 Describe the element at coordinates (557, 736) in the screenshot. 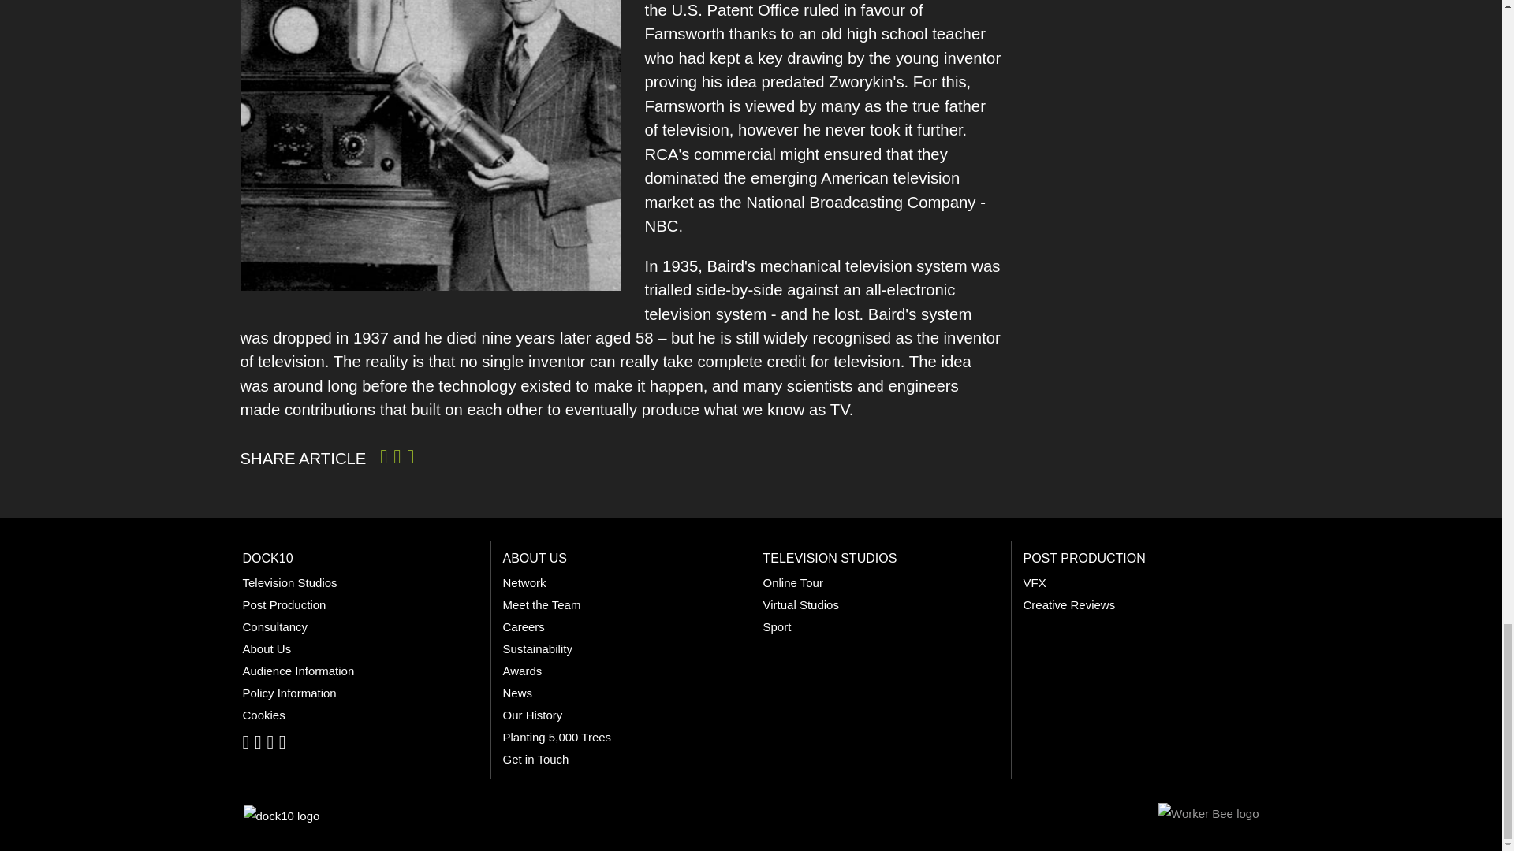

I see `Planting 5,000 Trees` at that location.